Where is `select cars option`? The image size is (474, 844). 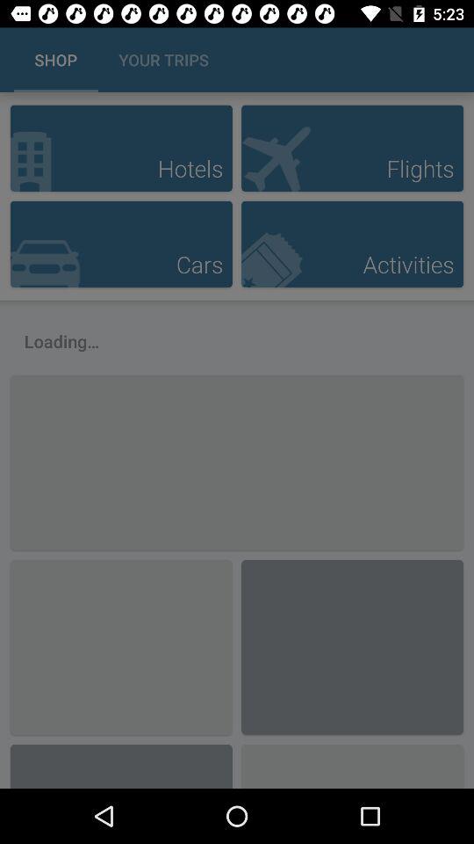 select cars option is located at coordinates (121, 244).